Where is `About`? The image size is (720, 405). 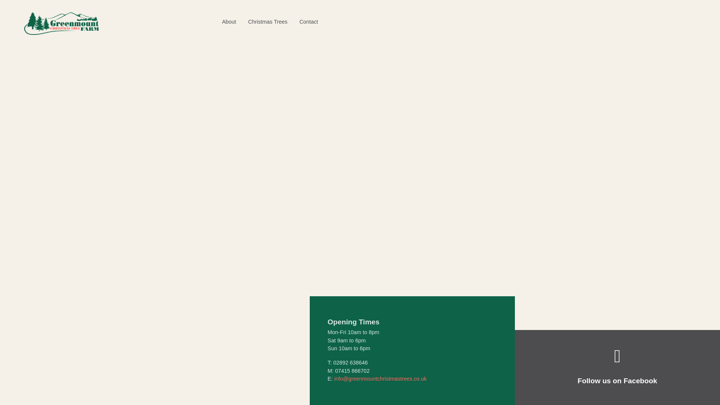 About is located at coordinates (229, 22).